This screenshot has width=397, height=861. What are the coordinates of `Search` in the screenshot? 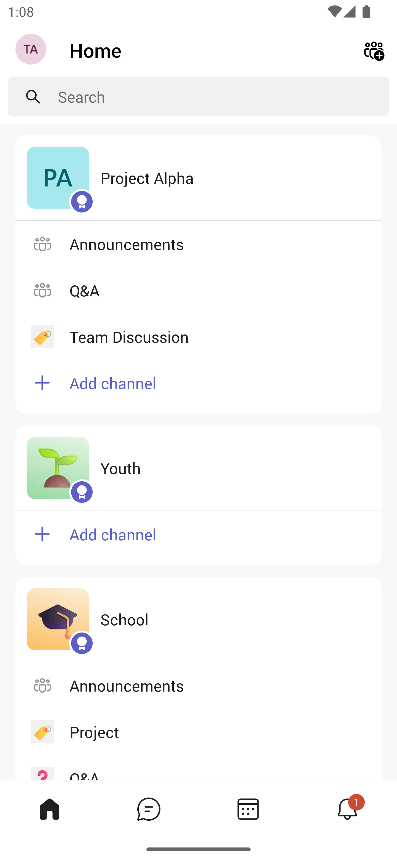 It's located at (224, 97).